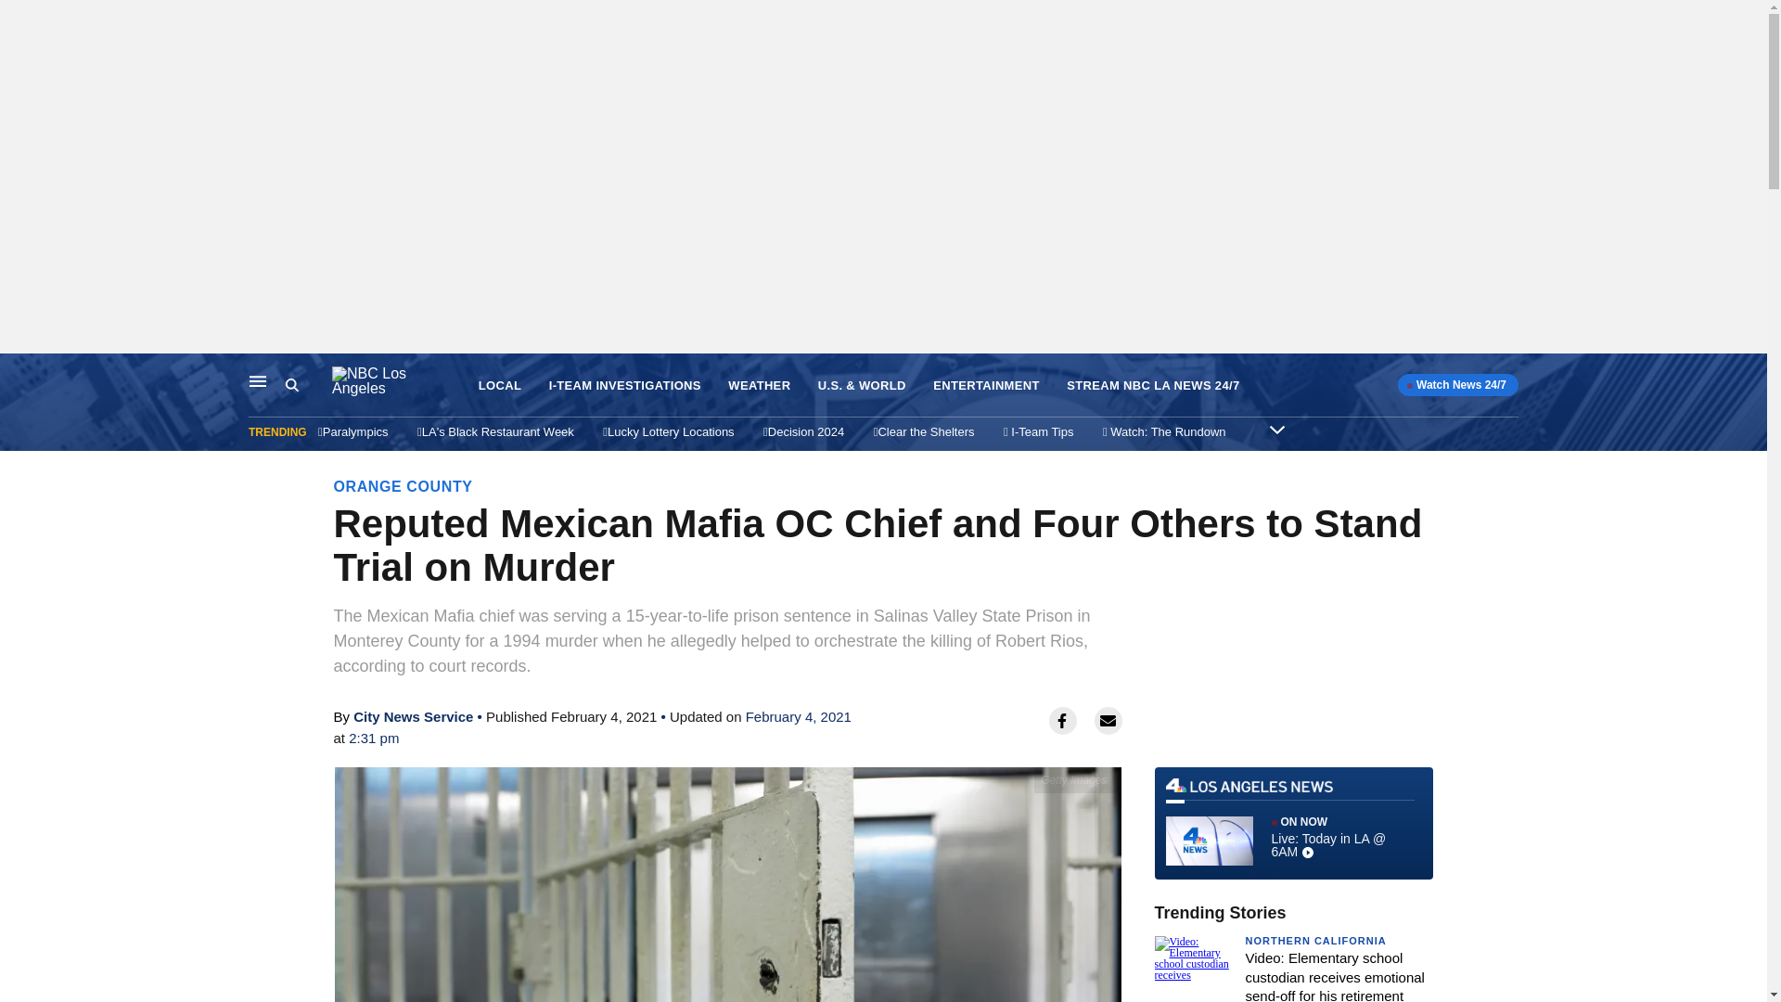 This screenshot has height=1002, width=1781. What do you see at coordinates (1276, 429) in the screenshot?
I see `Expand` at bounding box center [1276, 429].